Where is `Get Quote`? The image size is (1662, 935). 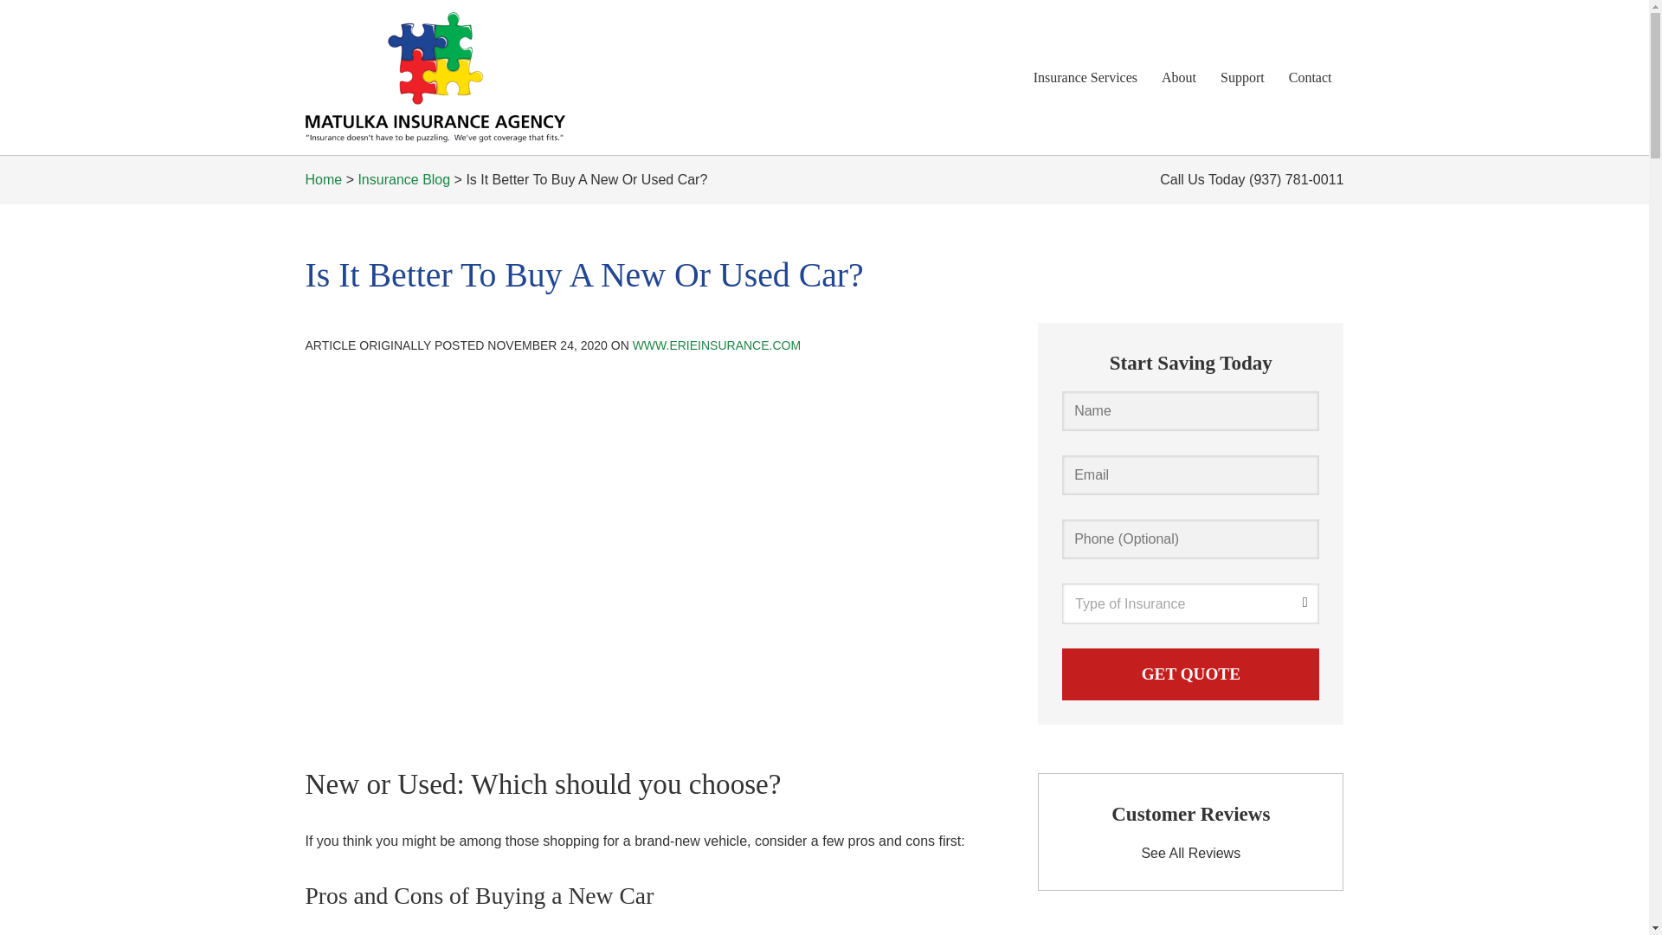 Get Quote is located at coordinates (1190, 674).